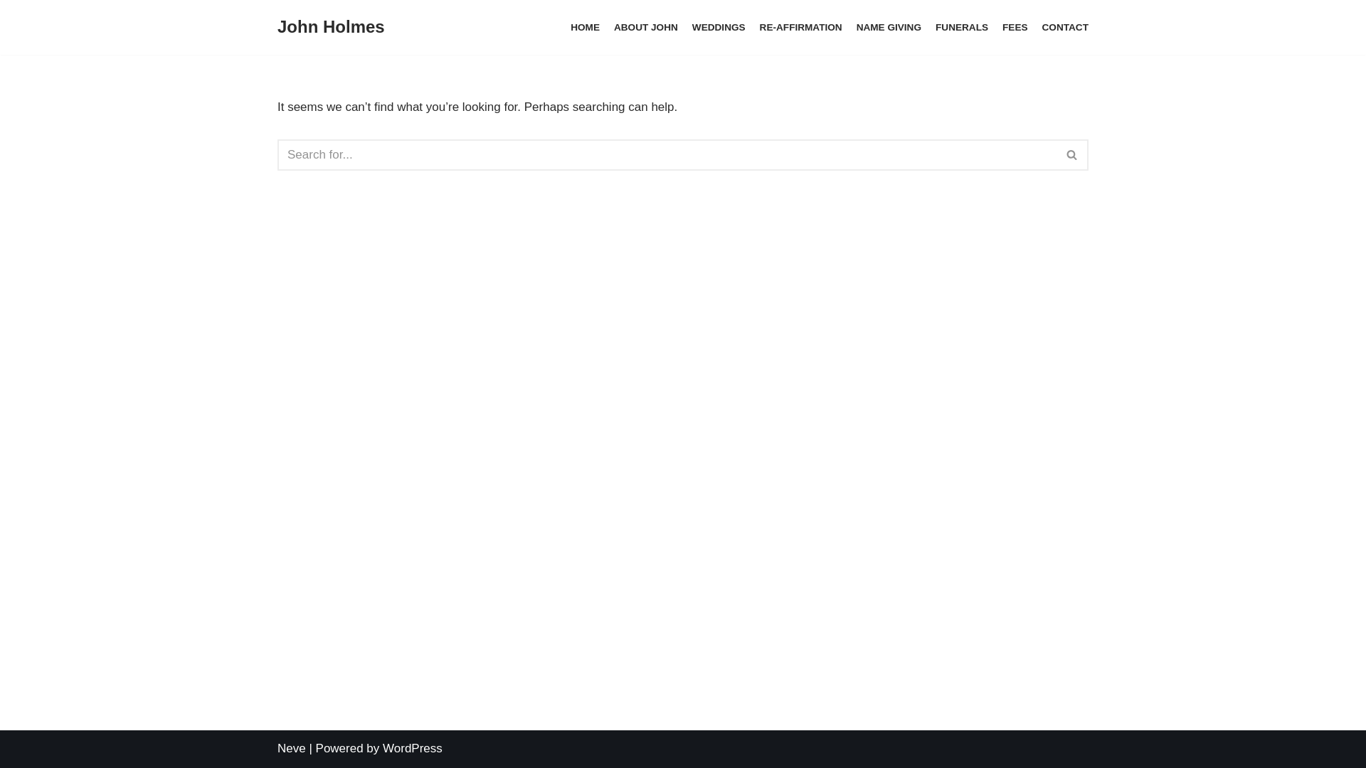  I want to click on ABOUT JOHN, so click(646, 27).